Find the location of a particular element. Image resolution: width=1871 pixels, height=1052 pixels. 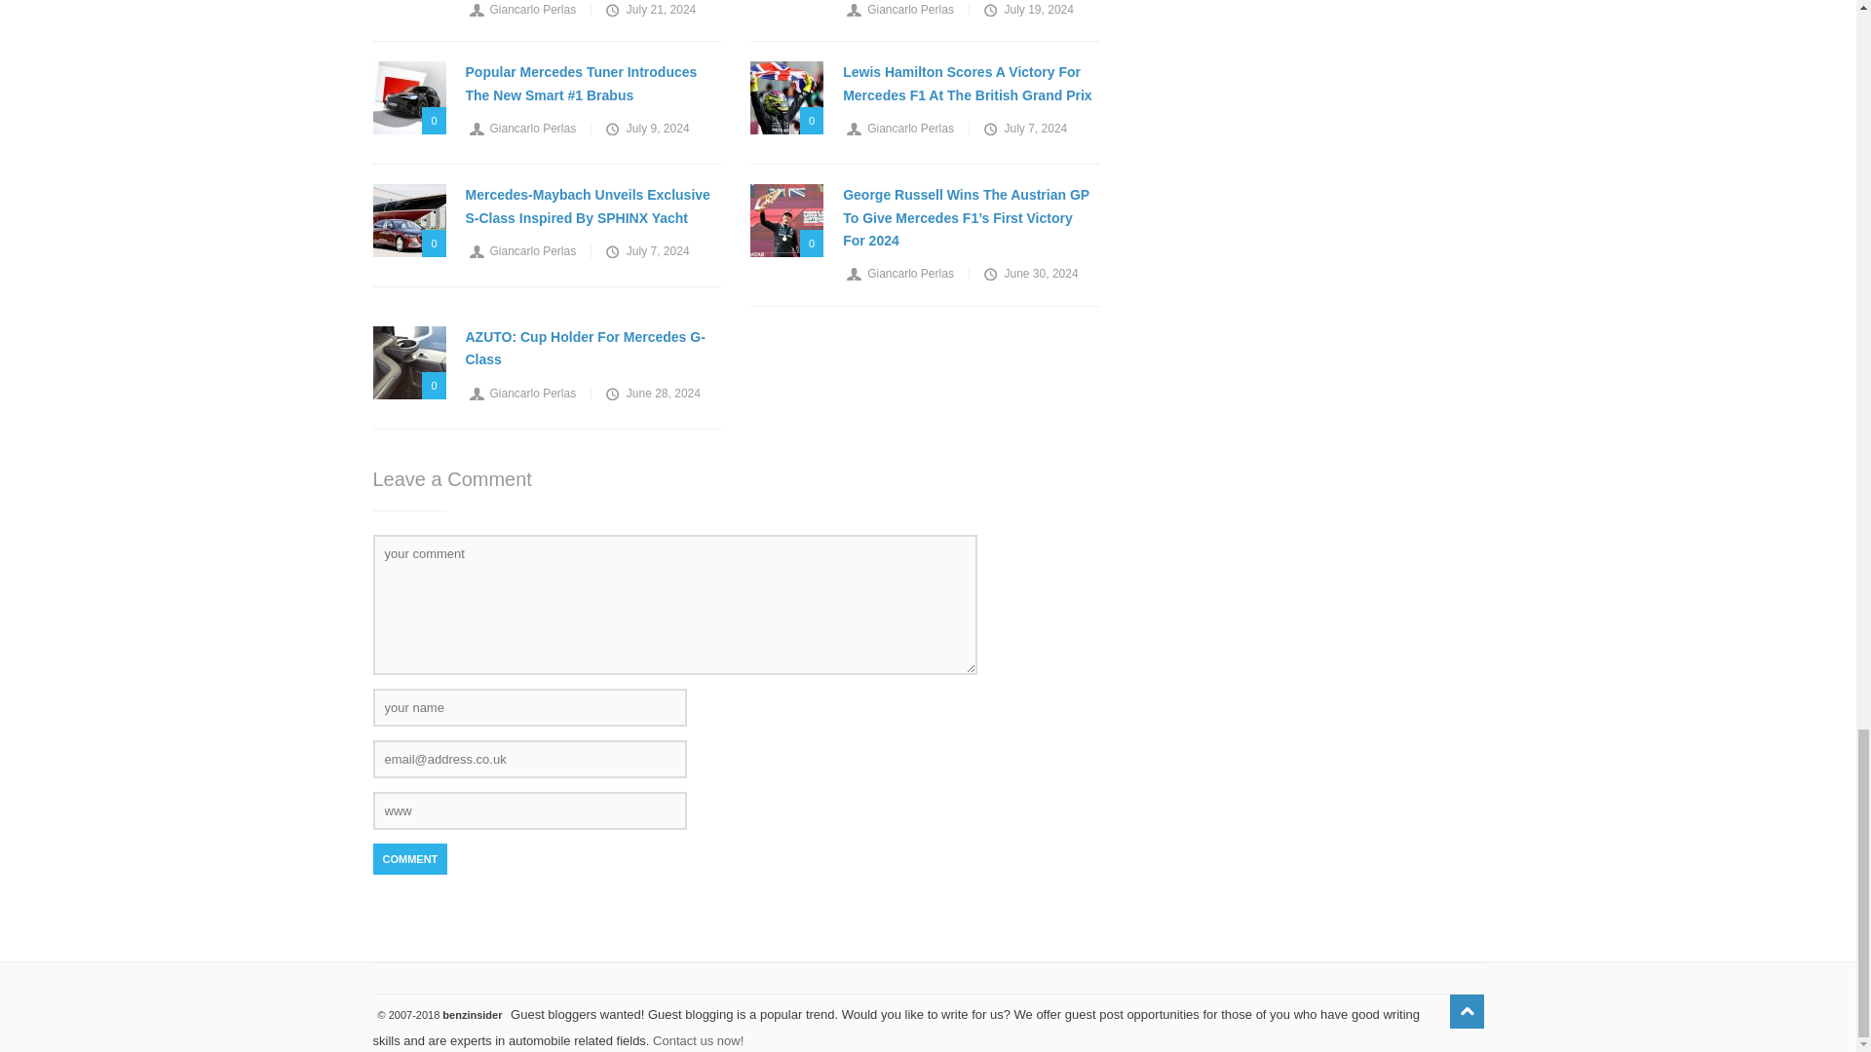

8:30 am is located at coordinates (649, 10).